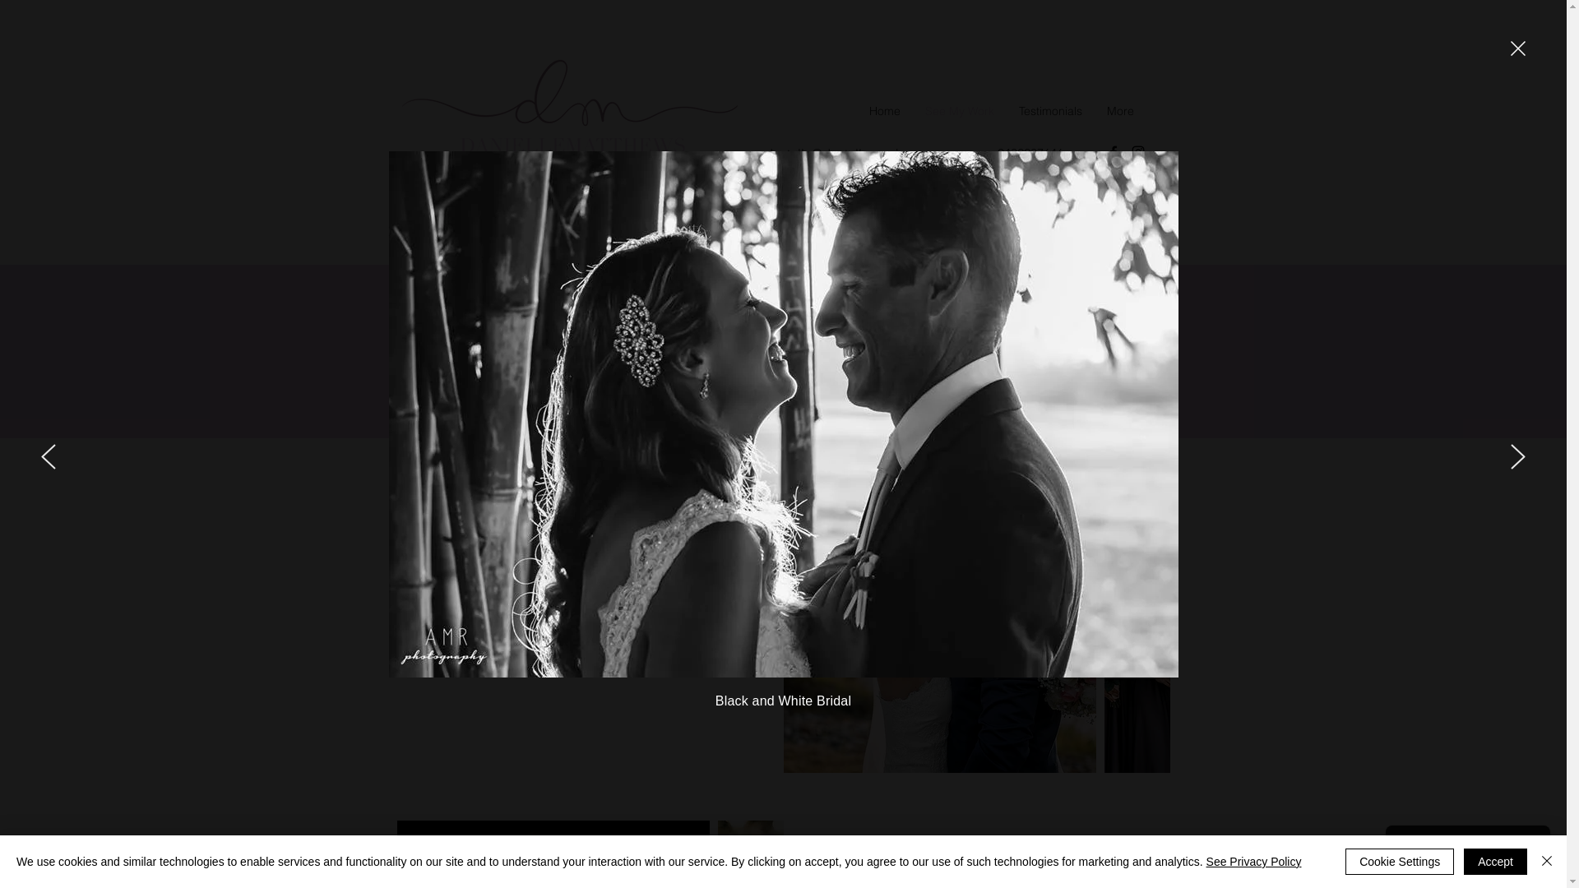  What do you see at coordinates (784, 641) in the screenshot?
I see `Embedded Content` at bounding box center [784, 641].